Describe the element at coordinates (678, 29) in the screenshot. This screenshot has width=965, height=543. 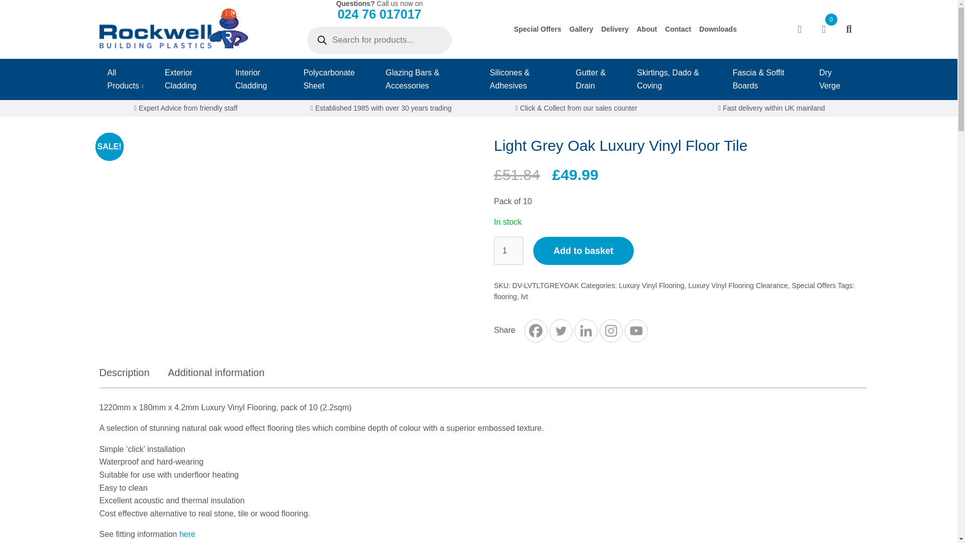
I see `Contact` at that location.